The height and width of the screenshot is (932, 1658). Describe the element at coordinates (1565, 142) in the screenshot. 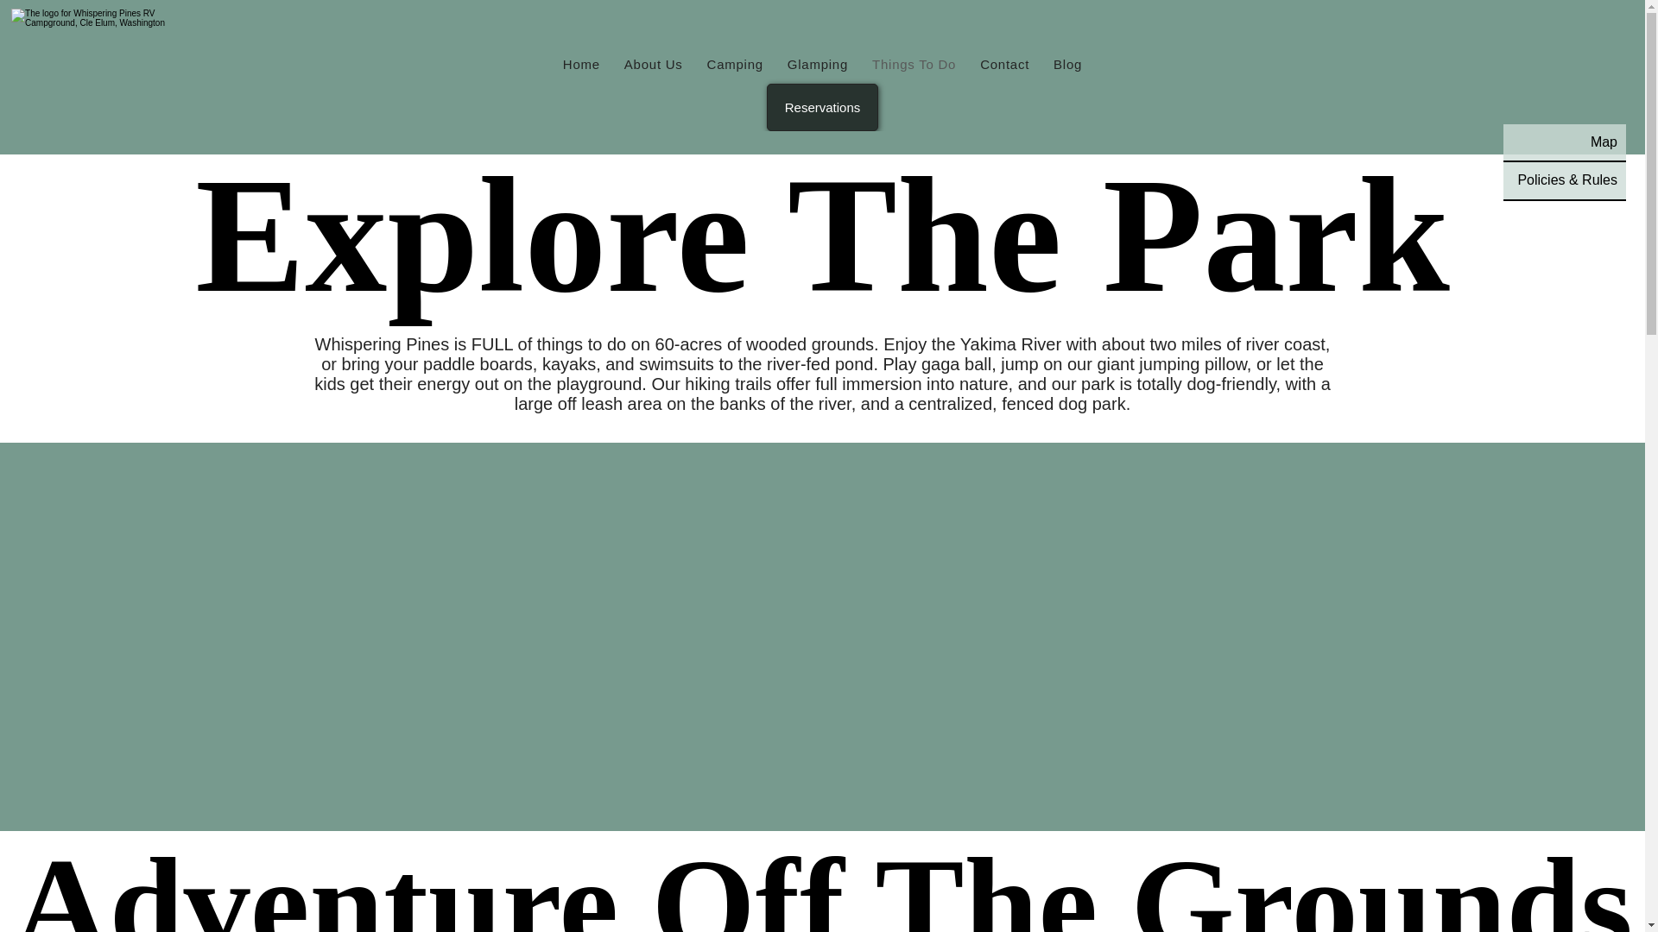

I see `About Us` at that location.